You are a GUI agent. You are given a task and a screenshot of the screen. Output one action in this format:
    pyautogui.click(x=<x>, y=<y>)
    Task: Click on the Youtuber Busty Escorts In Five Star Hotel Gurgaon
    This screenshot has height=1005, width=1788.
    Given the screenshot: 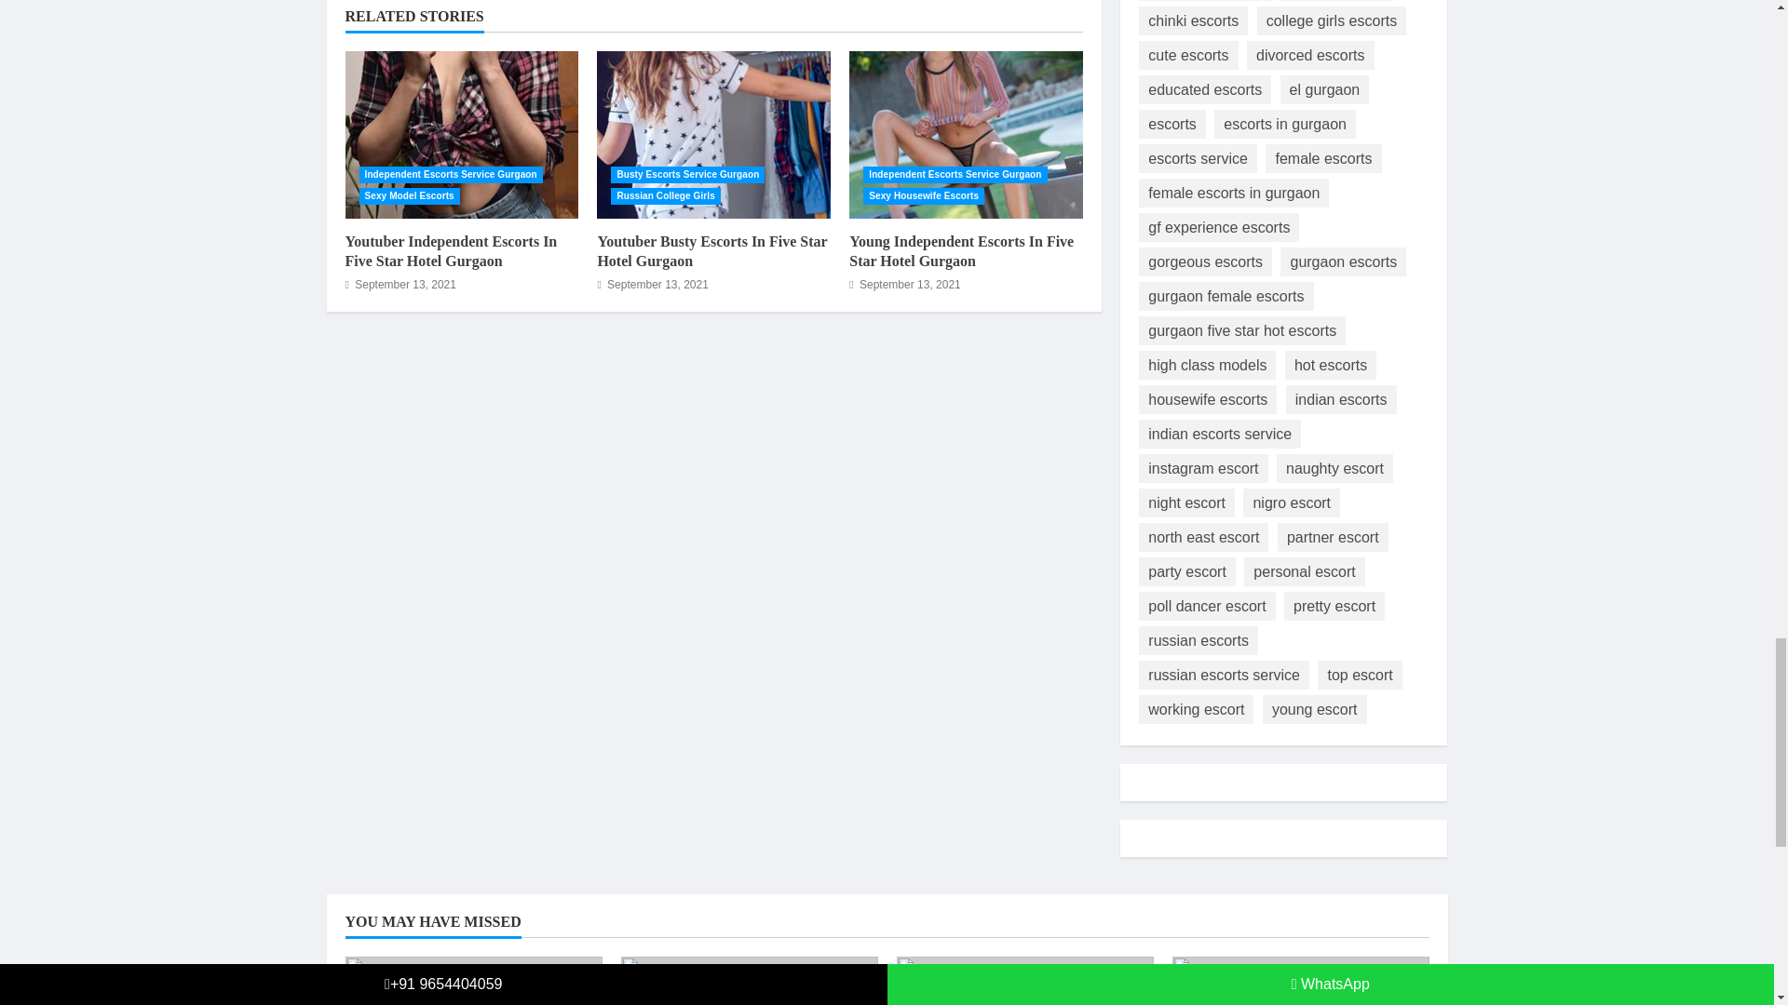 What is the action you would take?
    pyautogui.click(x=711, y=251)
    